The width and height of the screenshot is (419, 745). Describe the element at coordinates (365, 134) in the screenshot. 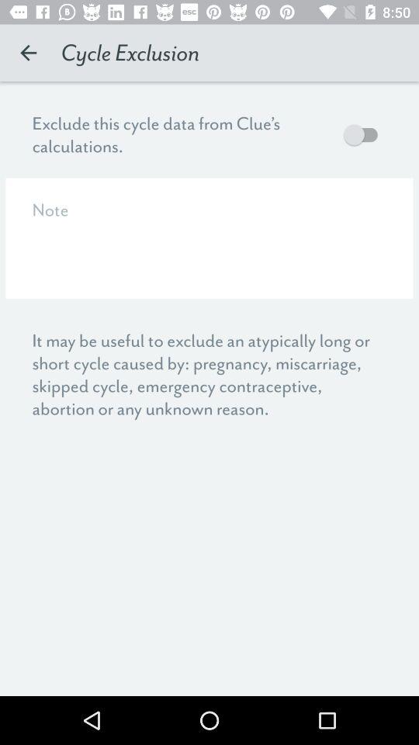

I see `open the app to the right of the exclude this cycle app` at that location.